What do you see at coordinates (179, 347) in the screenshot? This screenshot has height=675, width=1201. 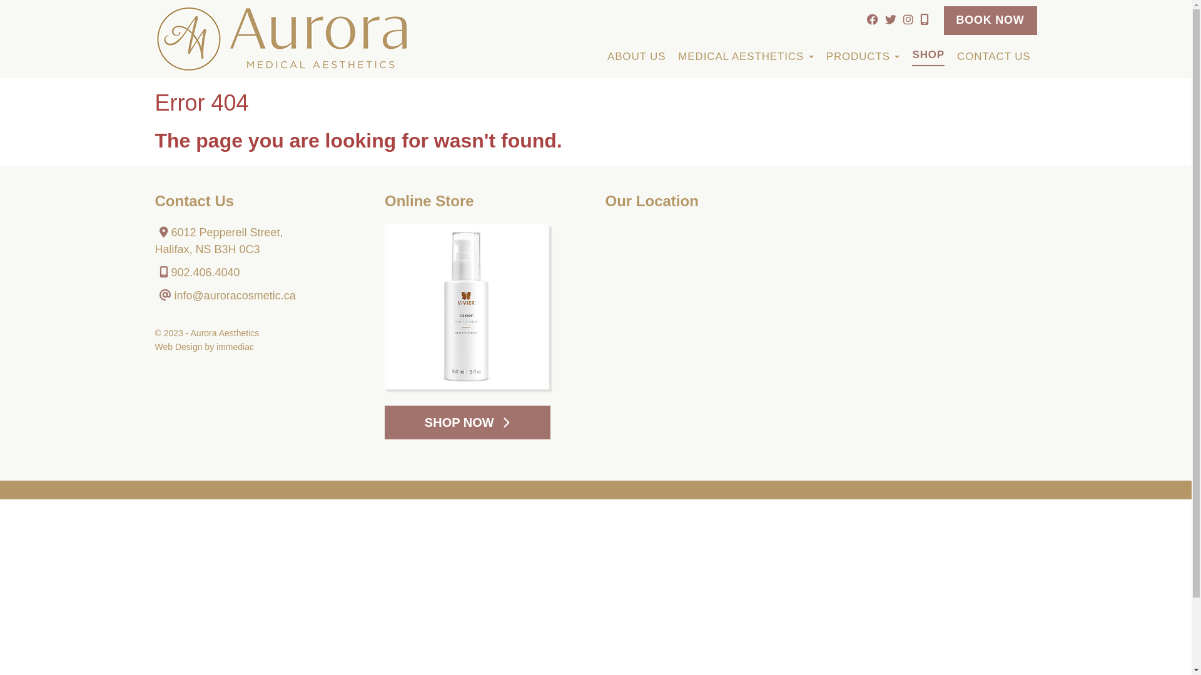 I see `Web Design` at bounding box center [179, 347].